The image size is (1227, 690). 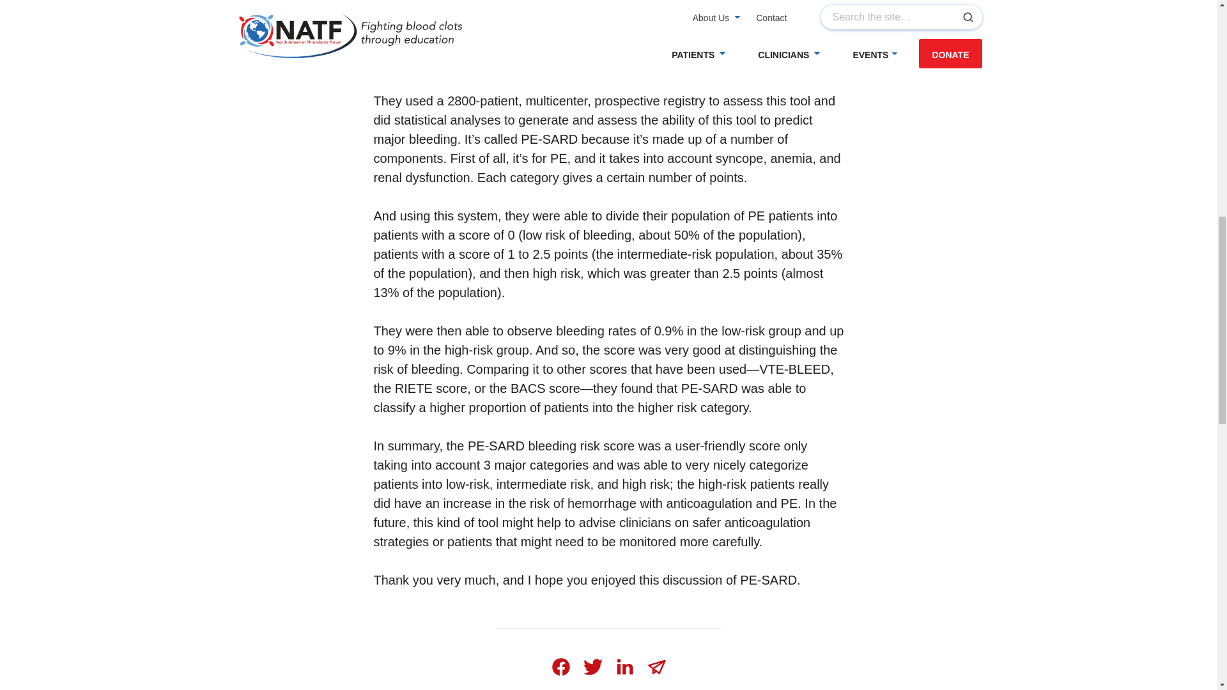 I want to click on Share on LinkedIn, so click(x=624, y=667).